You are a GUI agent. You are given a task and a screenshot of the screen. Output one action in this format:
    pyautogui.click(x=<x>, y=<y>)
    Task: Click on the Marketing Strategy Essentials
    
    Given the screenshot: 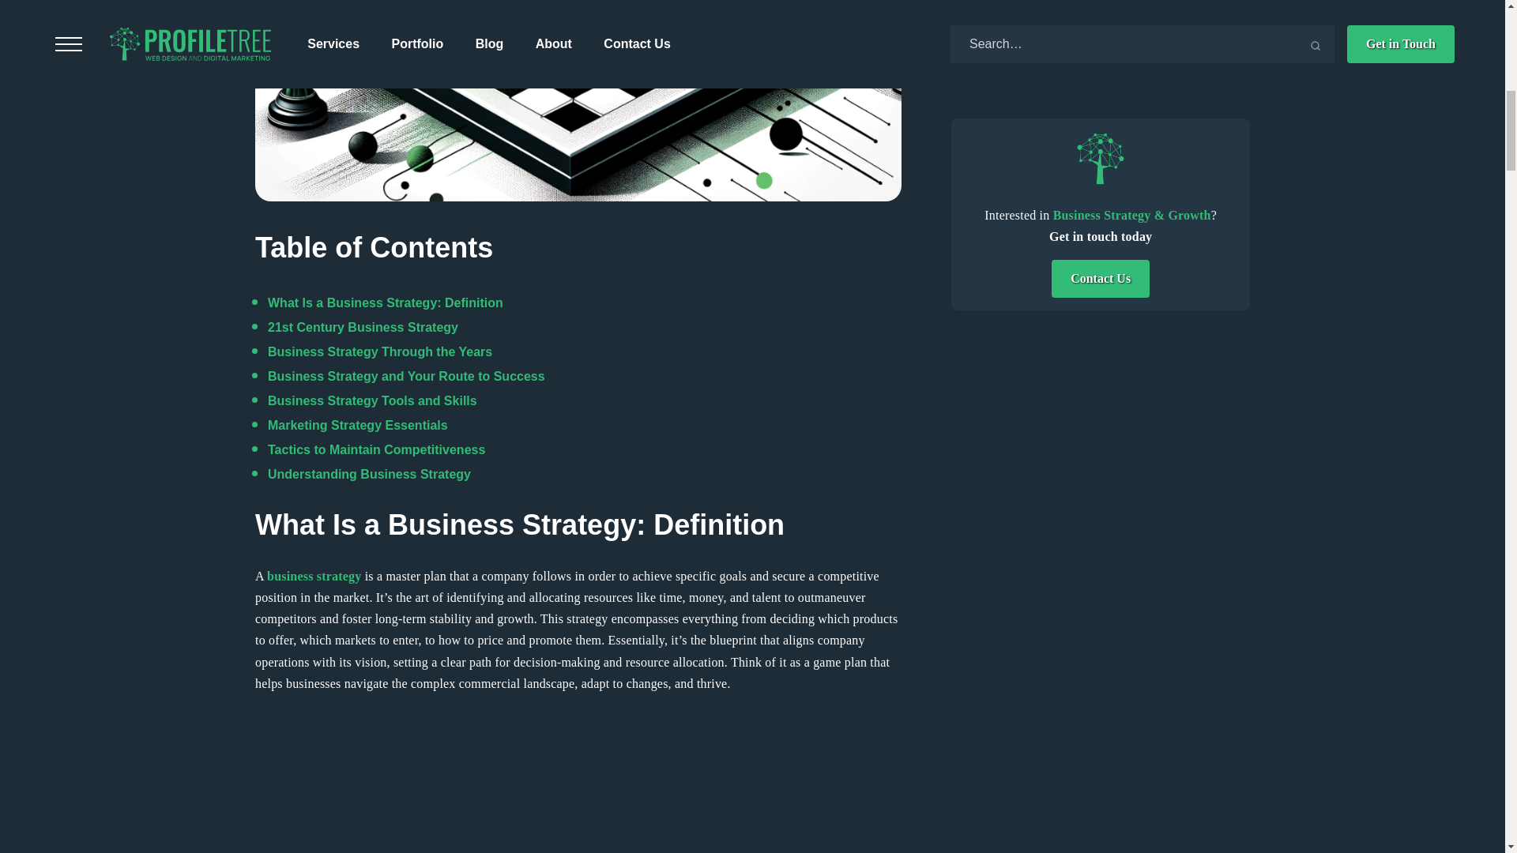 What is the action you would take?
    pyautogui.click(x=357, y=425)
    